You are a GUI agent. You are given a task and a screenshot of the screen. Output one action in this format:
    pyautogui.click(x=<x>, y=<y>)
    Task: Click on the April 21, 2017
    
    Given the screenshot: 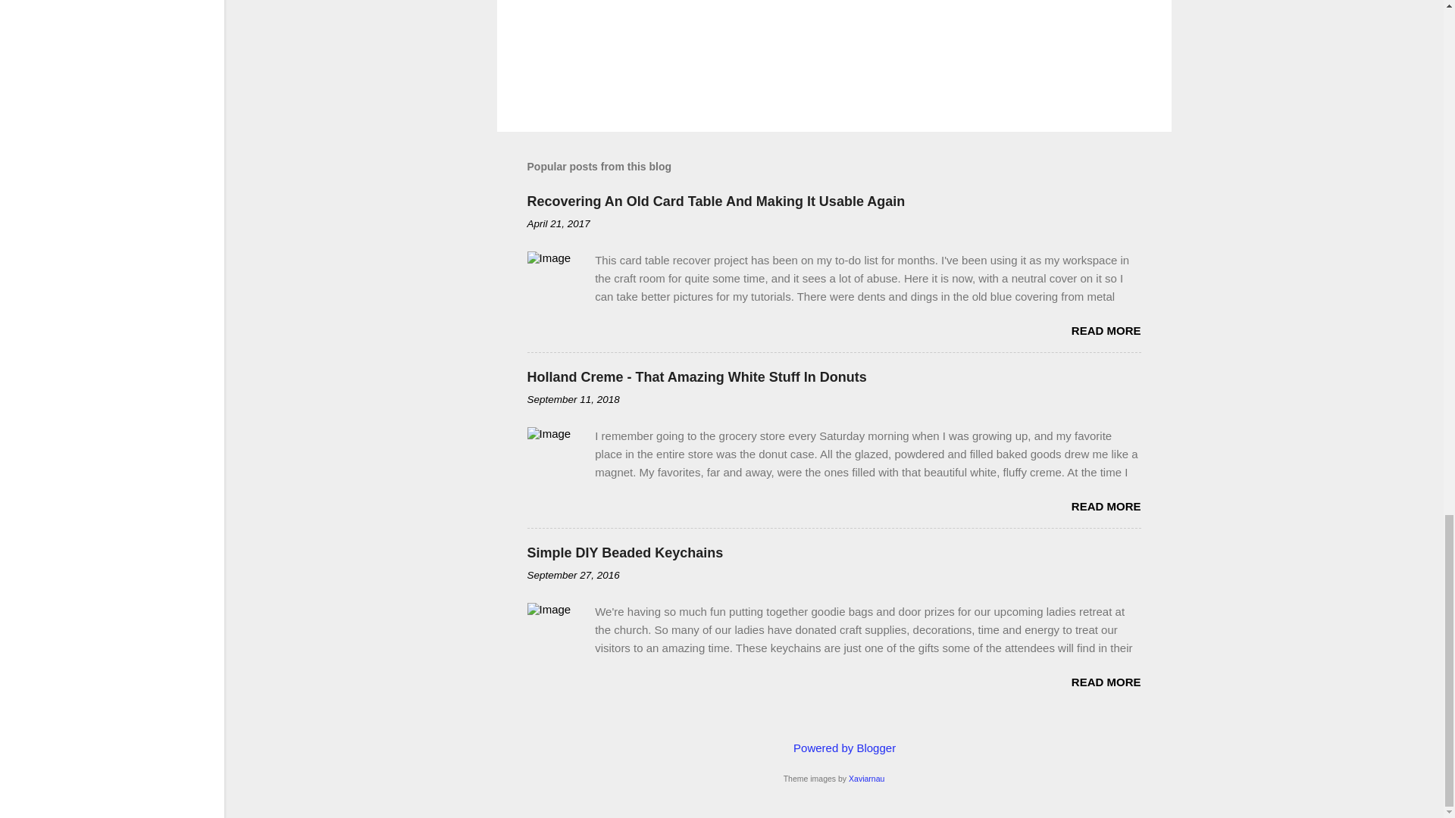 What is the action you would take?
    pyautogui.click(x=559, y=224)
    